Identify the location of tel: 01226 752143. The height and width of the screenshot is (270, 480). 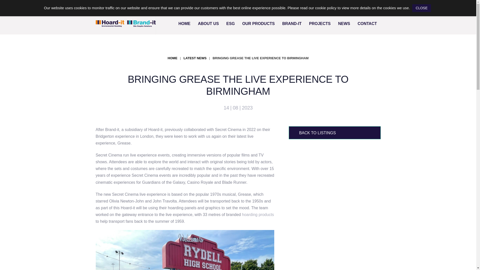
(330, 6).